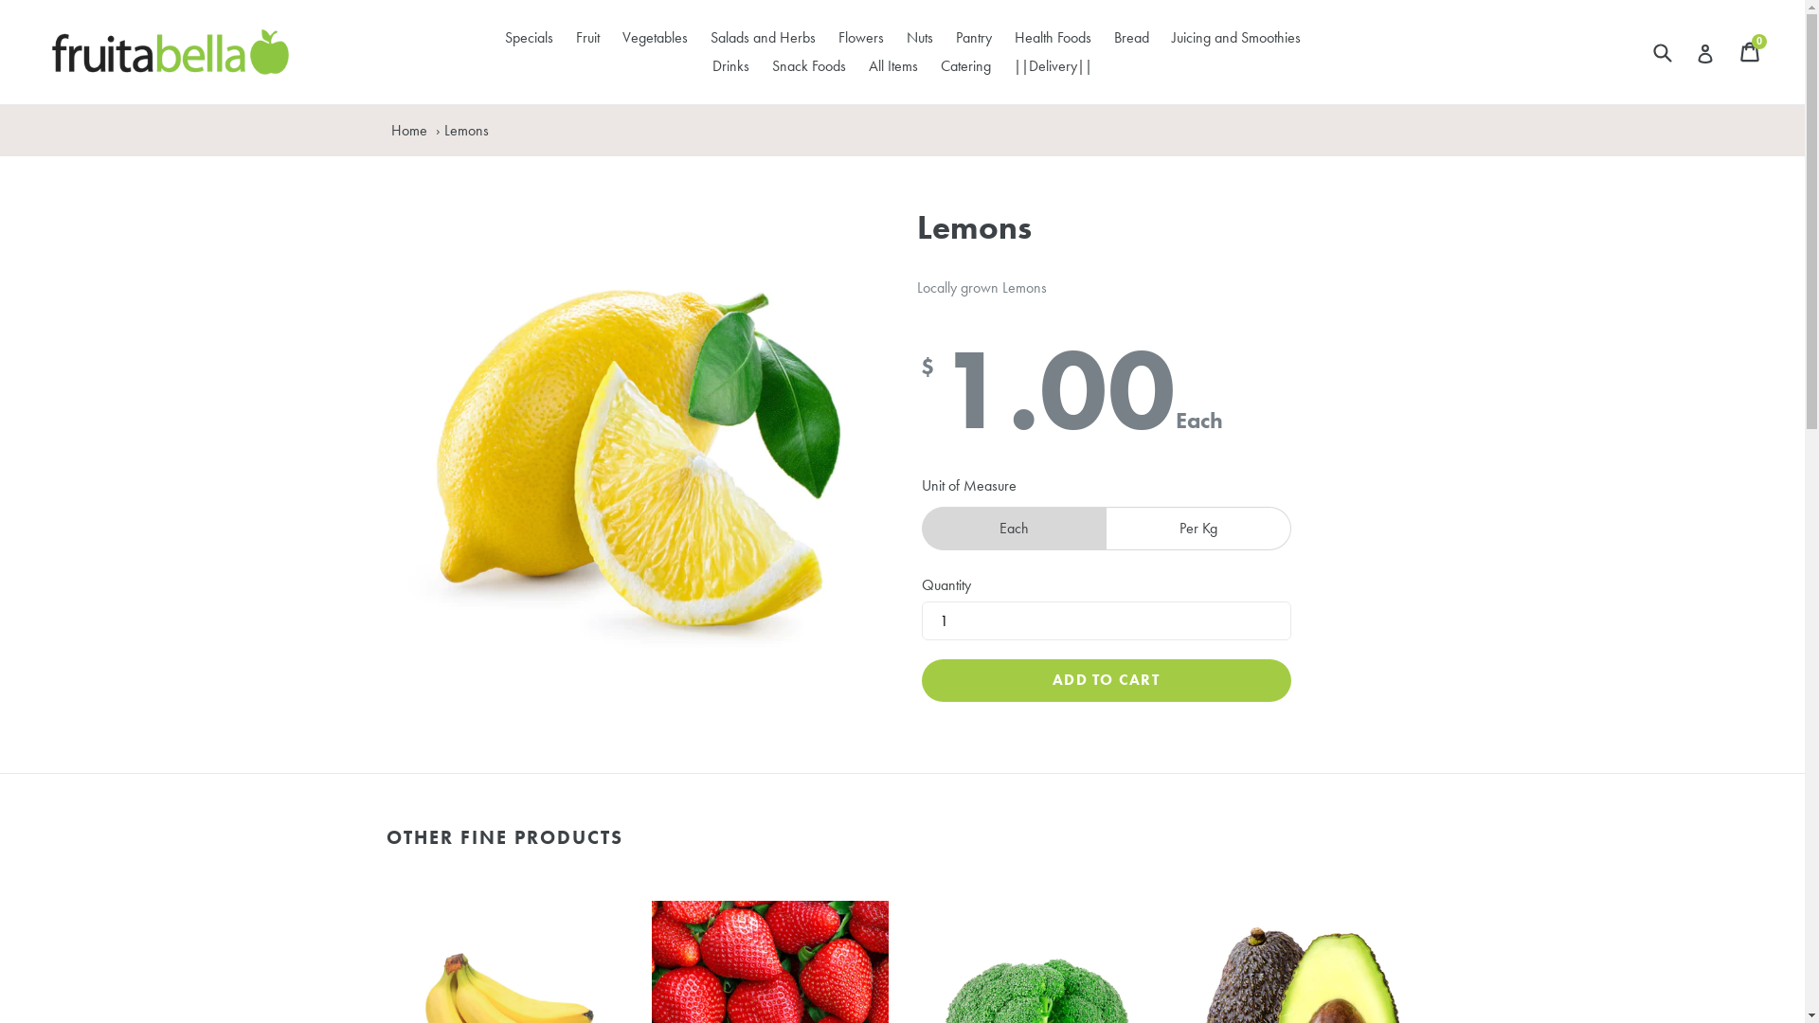  I want to click on Health Foods, so click(1052, 38).